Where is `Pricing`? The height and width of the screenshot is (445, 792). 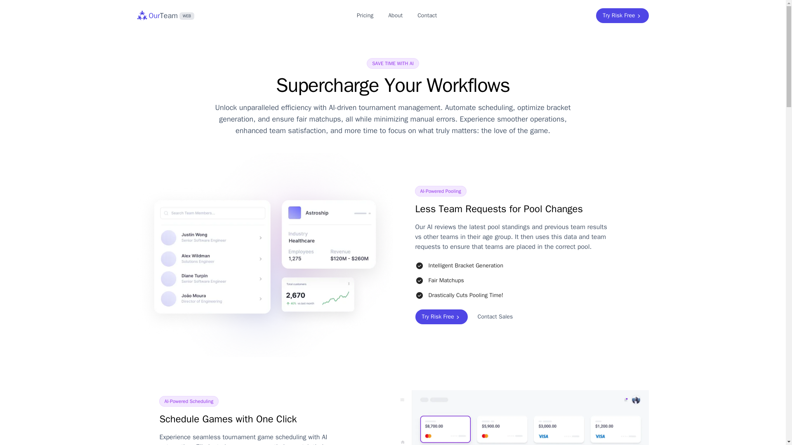 Pricing is located at coordinates (427, 16).